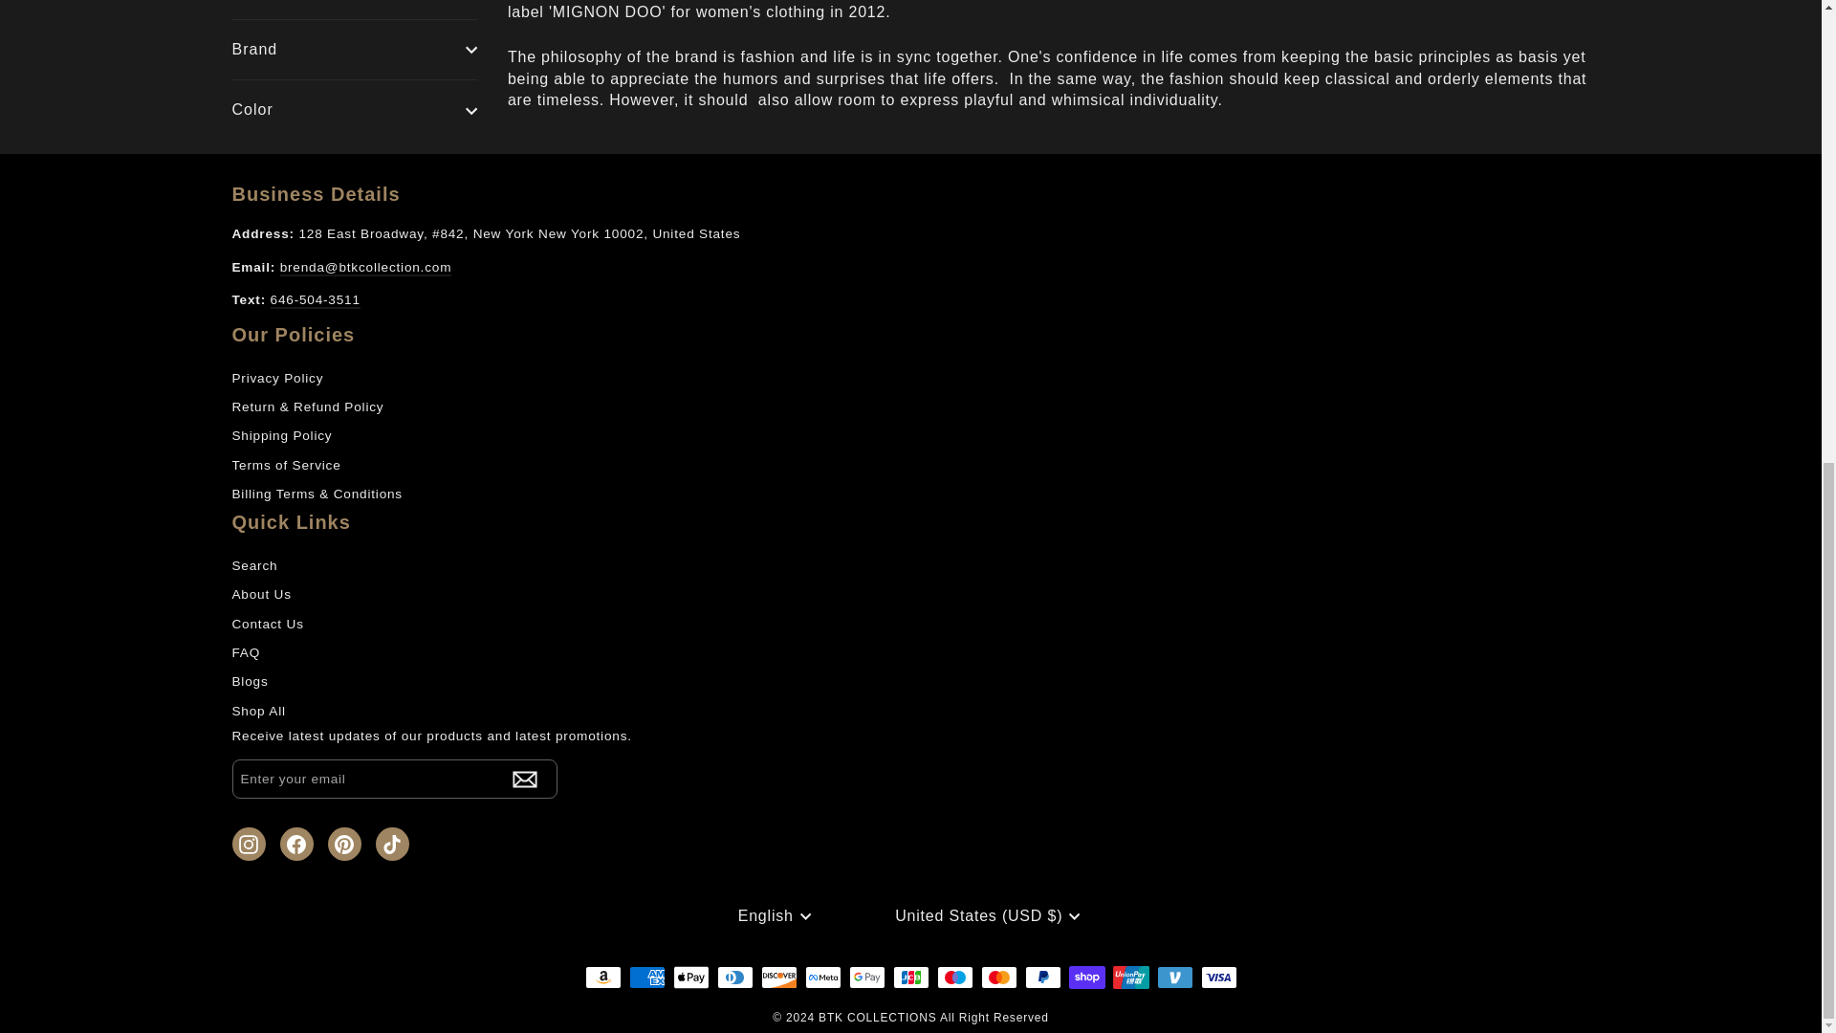  Describe the element at coordinates (315, 300) in the screenshot. I see `tel:646-504-3511` at that location.